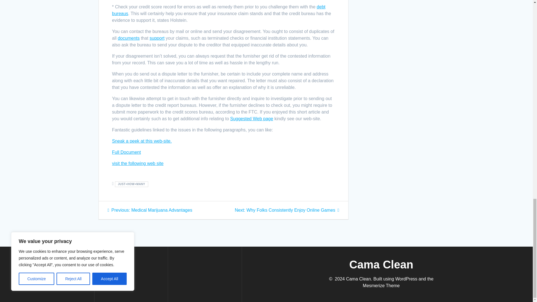  I want to click on debt bureaus, so click(218, 10).